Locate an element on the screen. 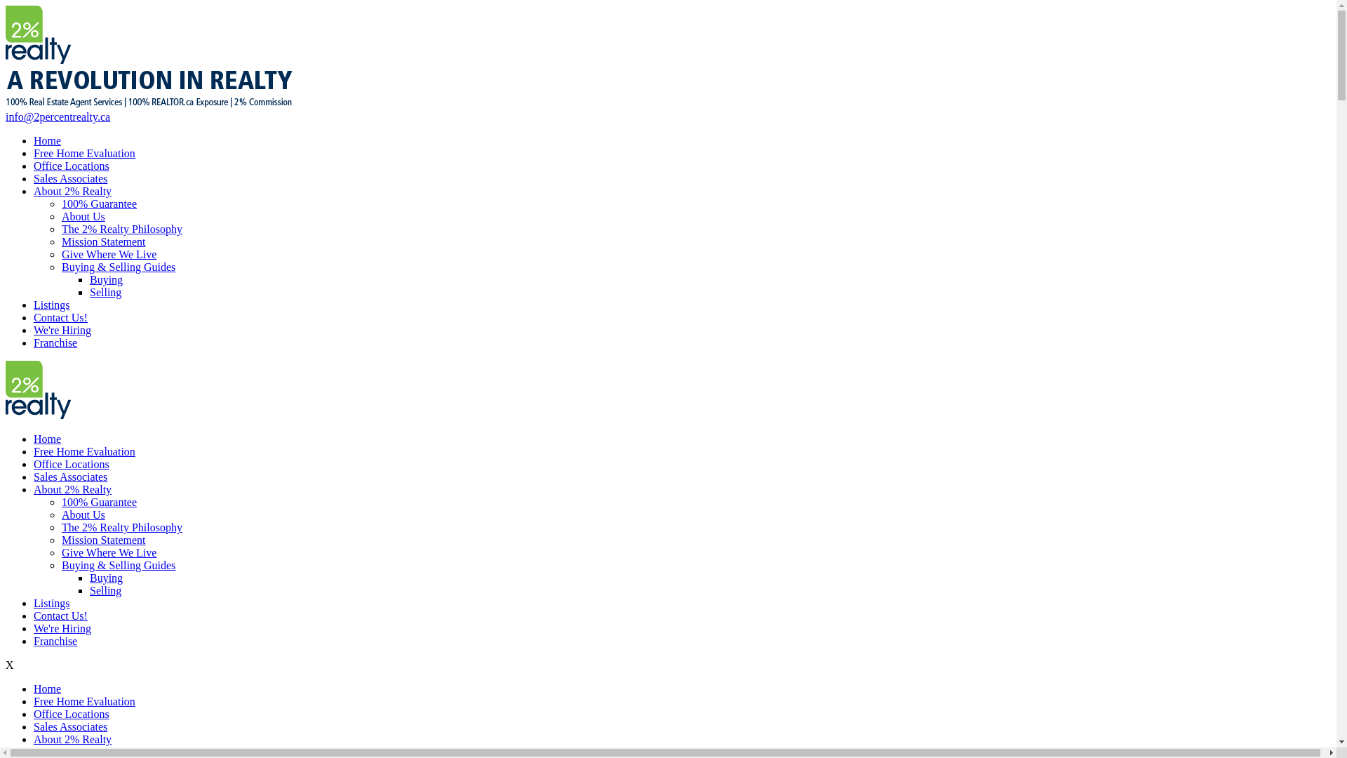 This screenshot has width=1347, height=758. Give Where We Live is located at coordinates (109, 553).